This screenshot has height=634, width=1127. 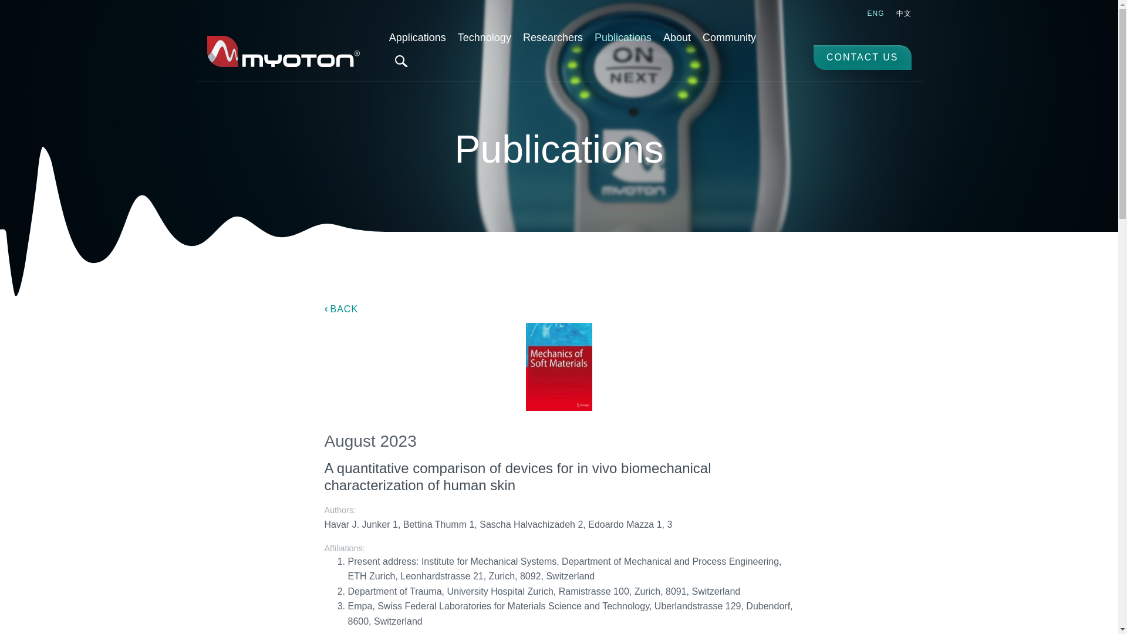 What do you see at coordinates (622, 38) in the screenshot?
I see `Publications` at bounding box center [622, 38].